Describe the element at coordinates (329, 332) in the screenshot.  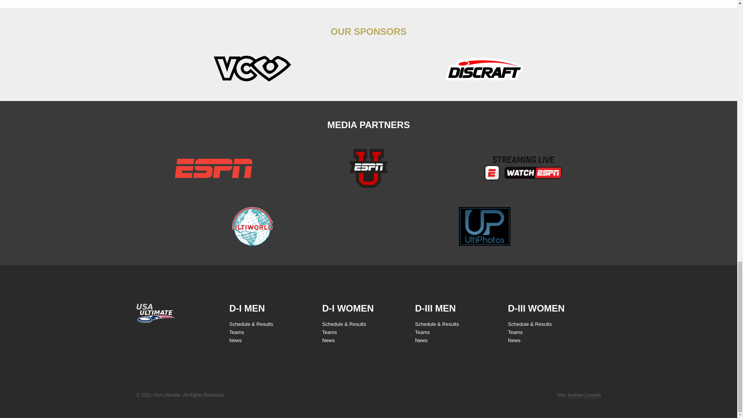
I see `Teams` at that location.